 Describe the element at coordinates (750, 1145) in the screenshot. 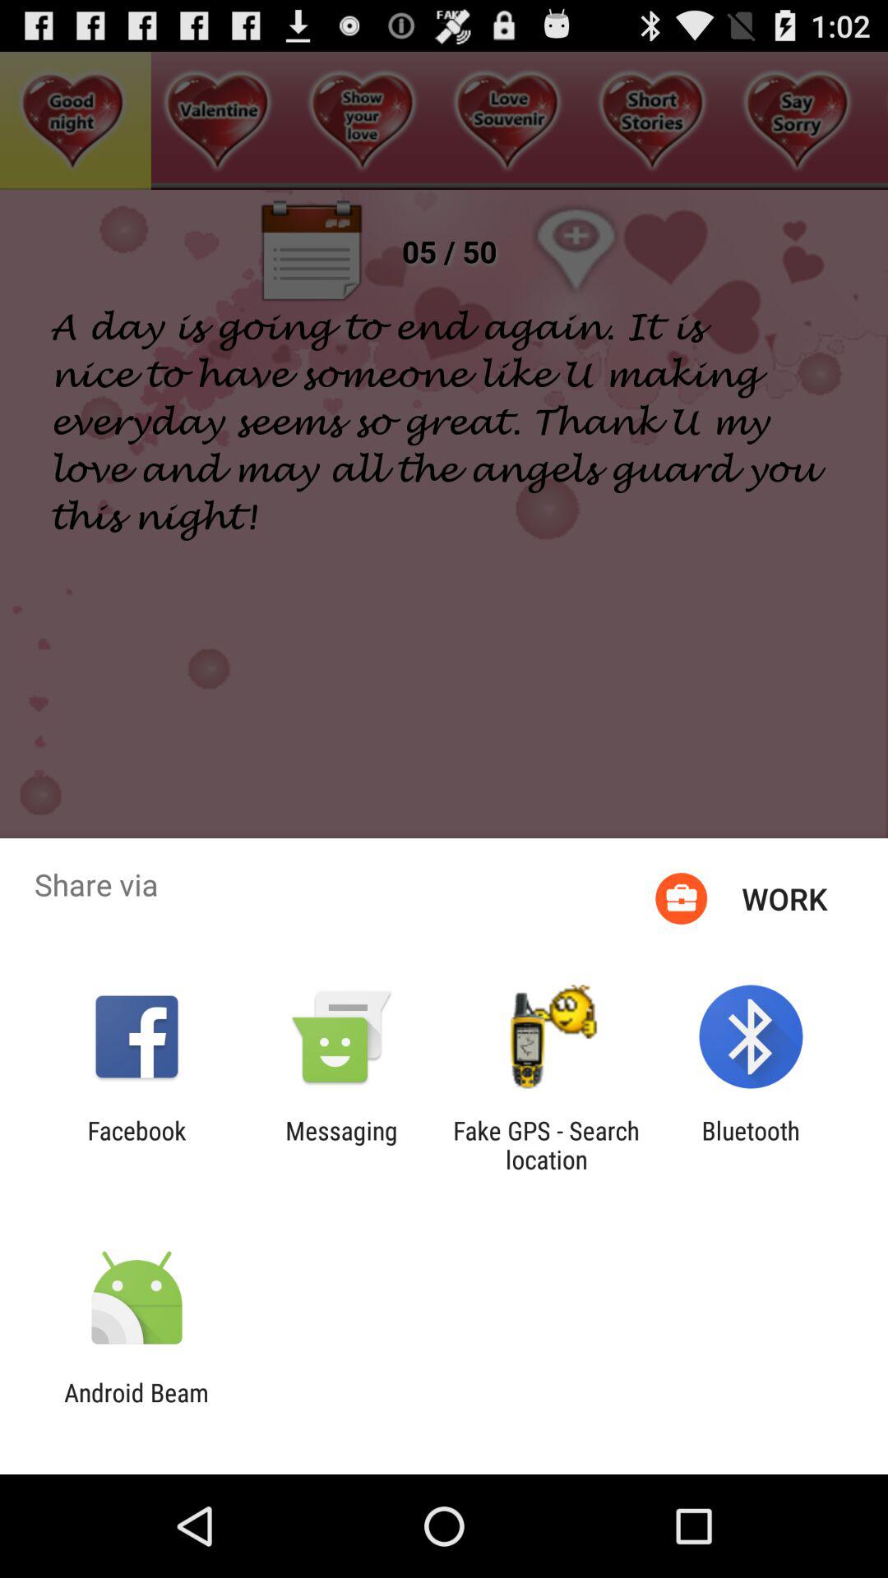

I see `tap the app next to fake gps search icon` at that location.